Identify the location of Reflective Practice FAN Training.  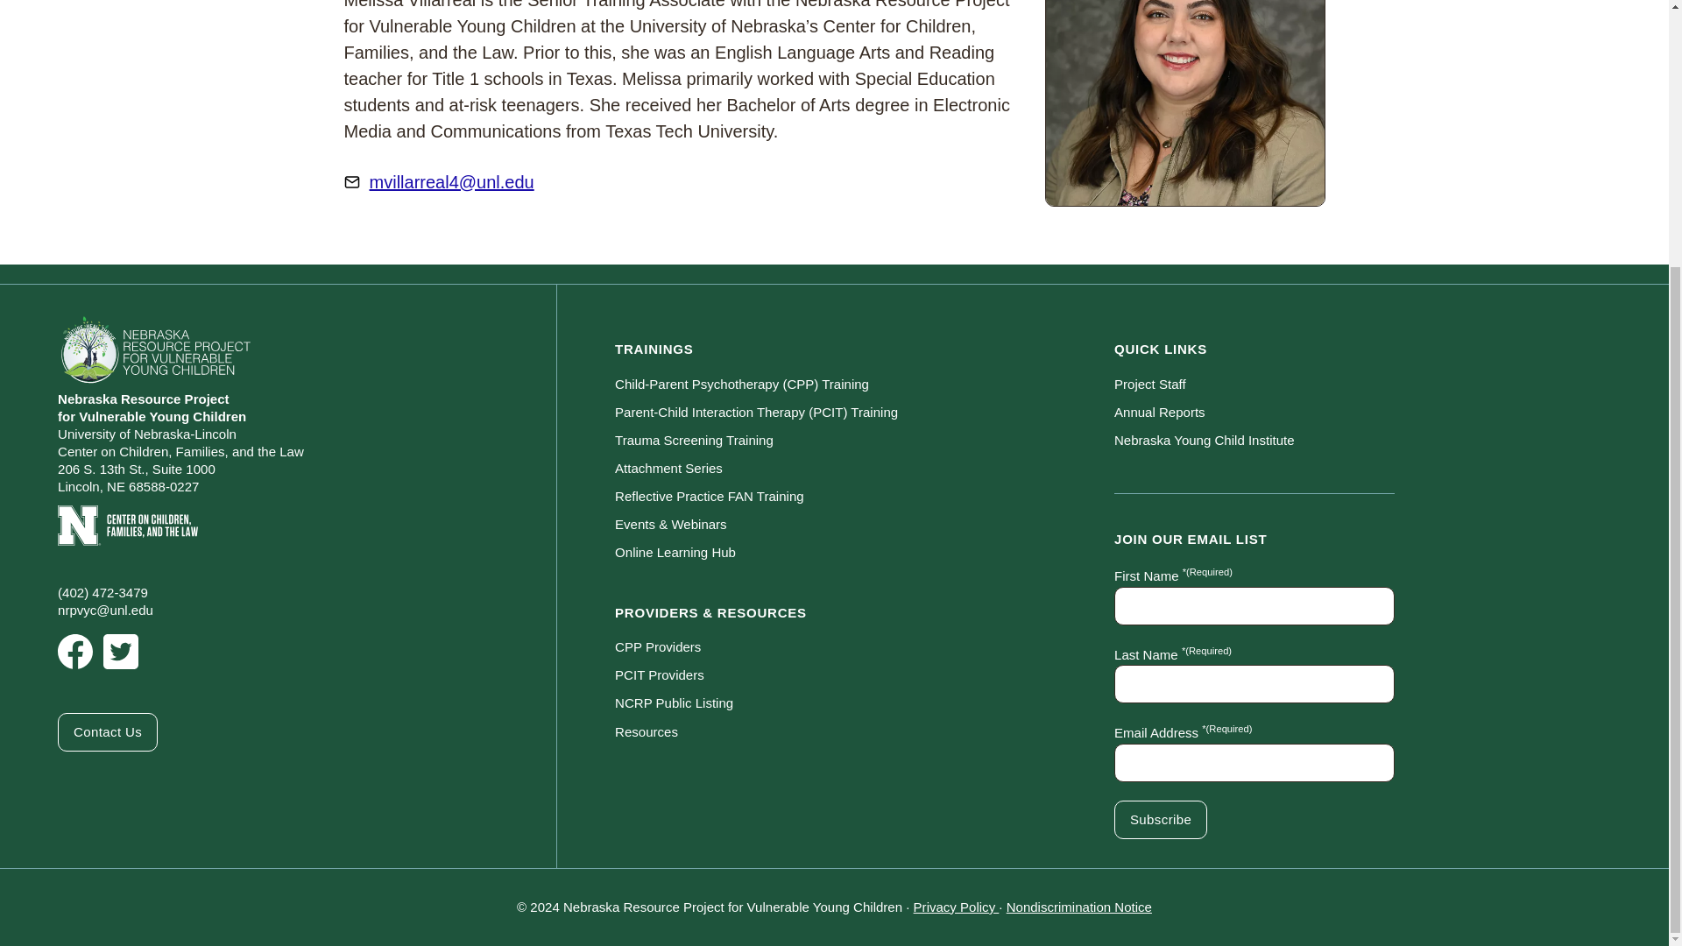
(864, 496).